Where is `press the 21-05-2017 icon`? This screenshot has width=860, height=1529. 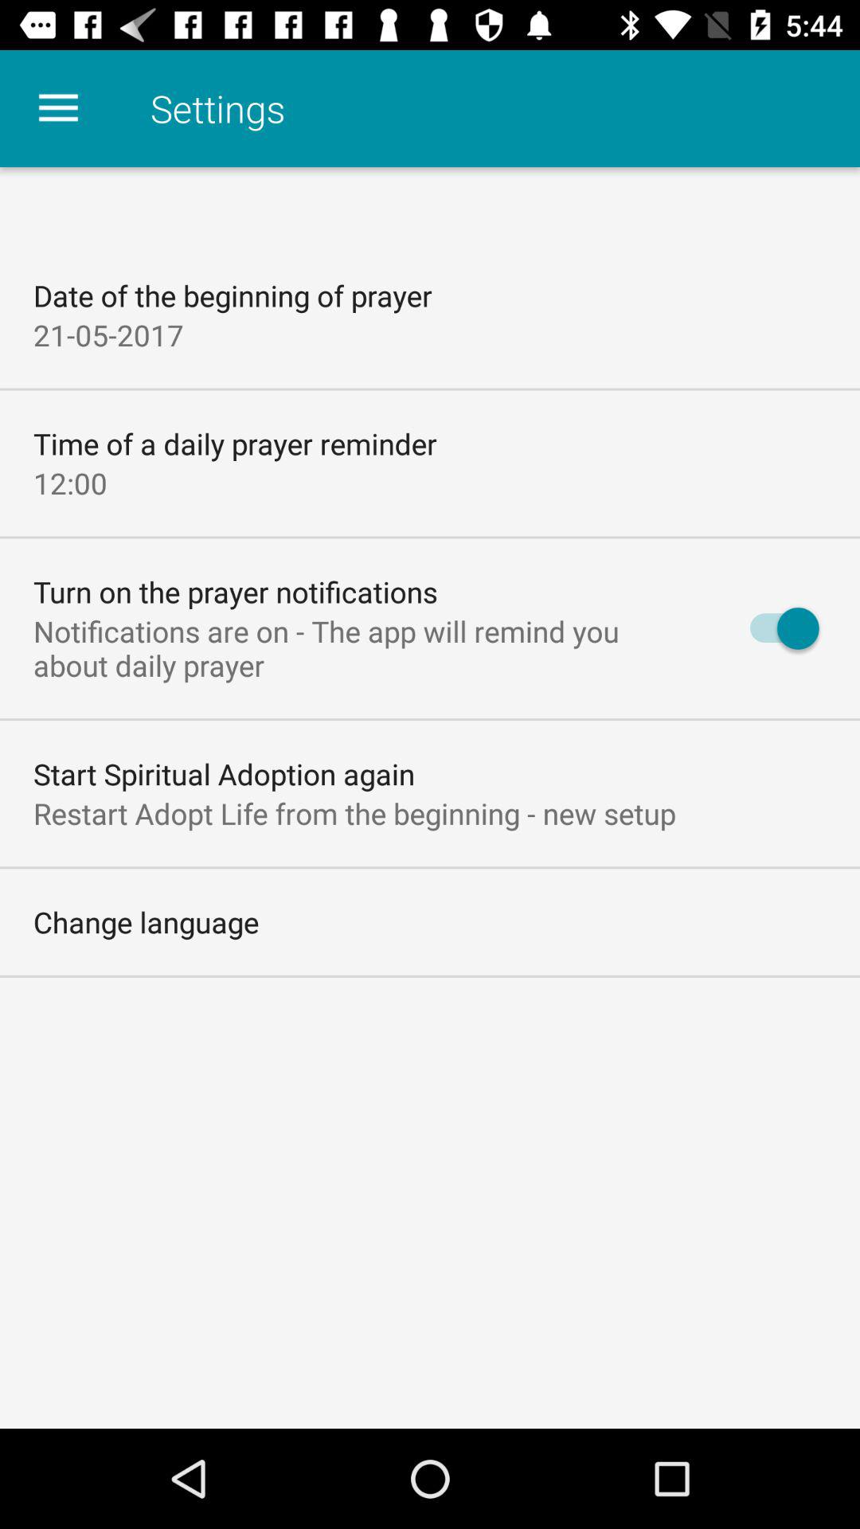 press the 21-05-2017 icon is located at coordinates (108, 334).